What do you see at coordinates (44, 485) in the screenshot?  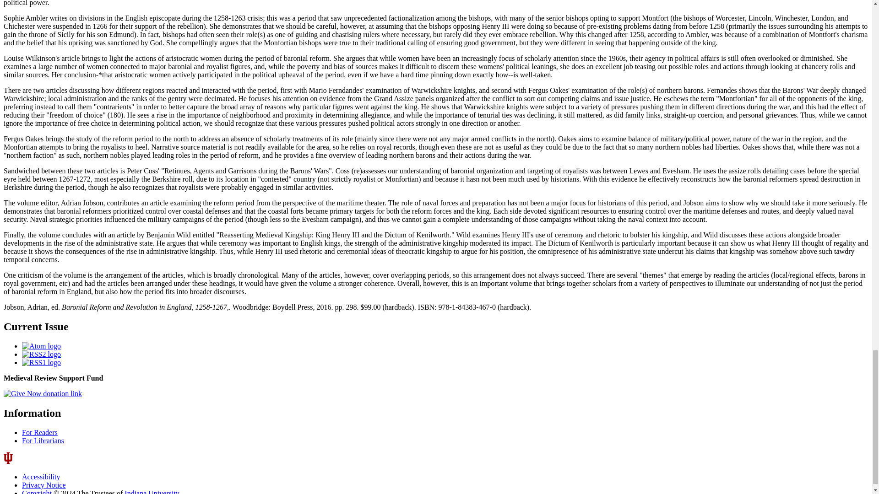 I see `Privacy Notice` at bounding box center [44, 485].